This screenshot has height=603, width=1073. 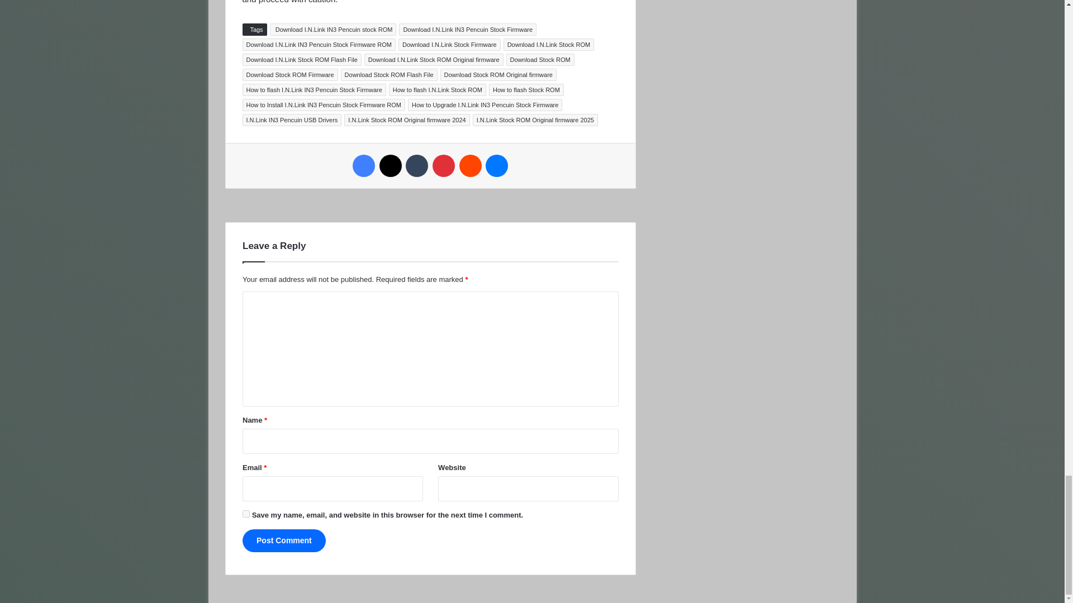 What do you see at coordinates (468, 29) in the screenshot?
I see `Download I.N.Link IN3 Pencuin Stock Firmware` at bounding box center [468, 29].